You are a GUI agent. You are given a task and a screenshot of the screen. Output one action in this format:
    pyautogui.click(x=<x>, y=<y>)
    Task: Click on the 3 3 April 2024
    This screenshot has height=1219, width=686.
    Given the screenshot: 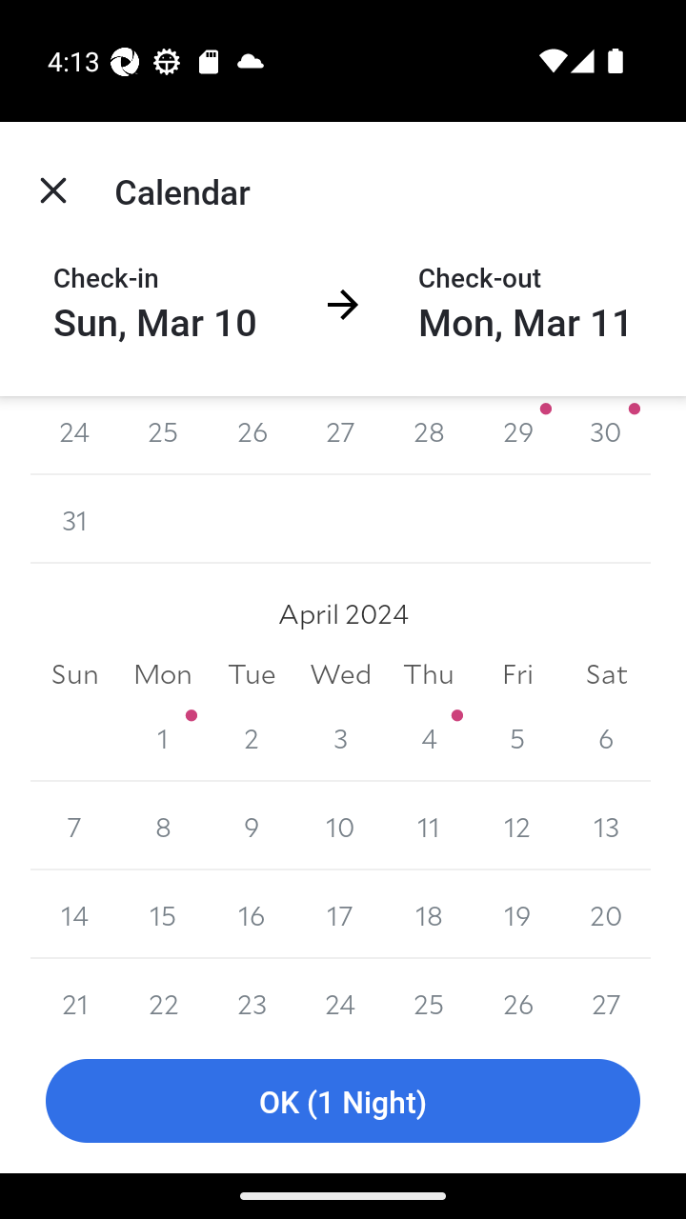 What is the action you would take?
    pyautogui.click(x=340, y=737)
    